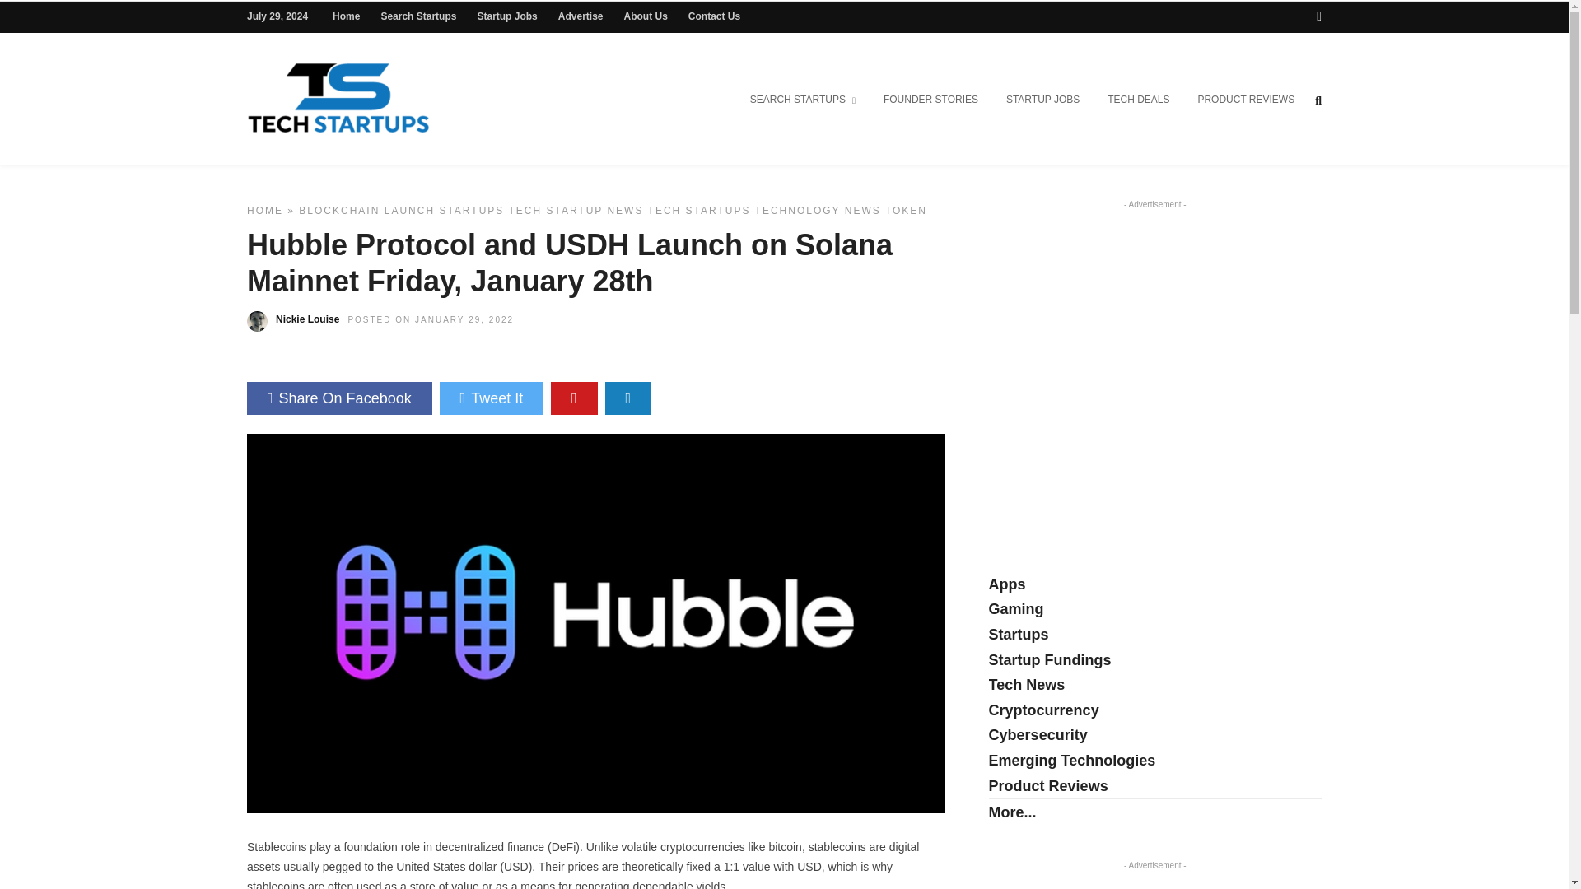  What do you see at coordinates (1127, 334) in the screenshot?
I see `Advertisement` at bounding box center [1127, 334].